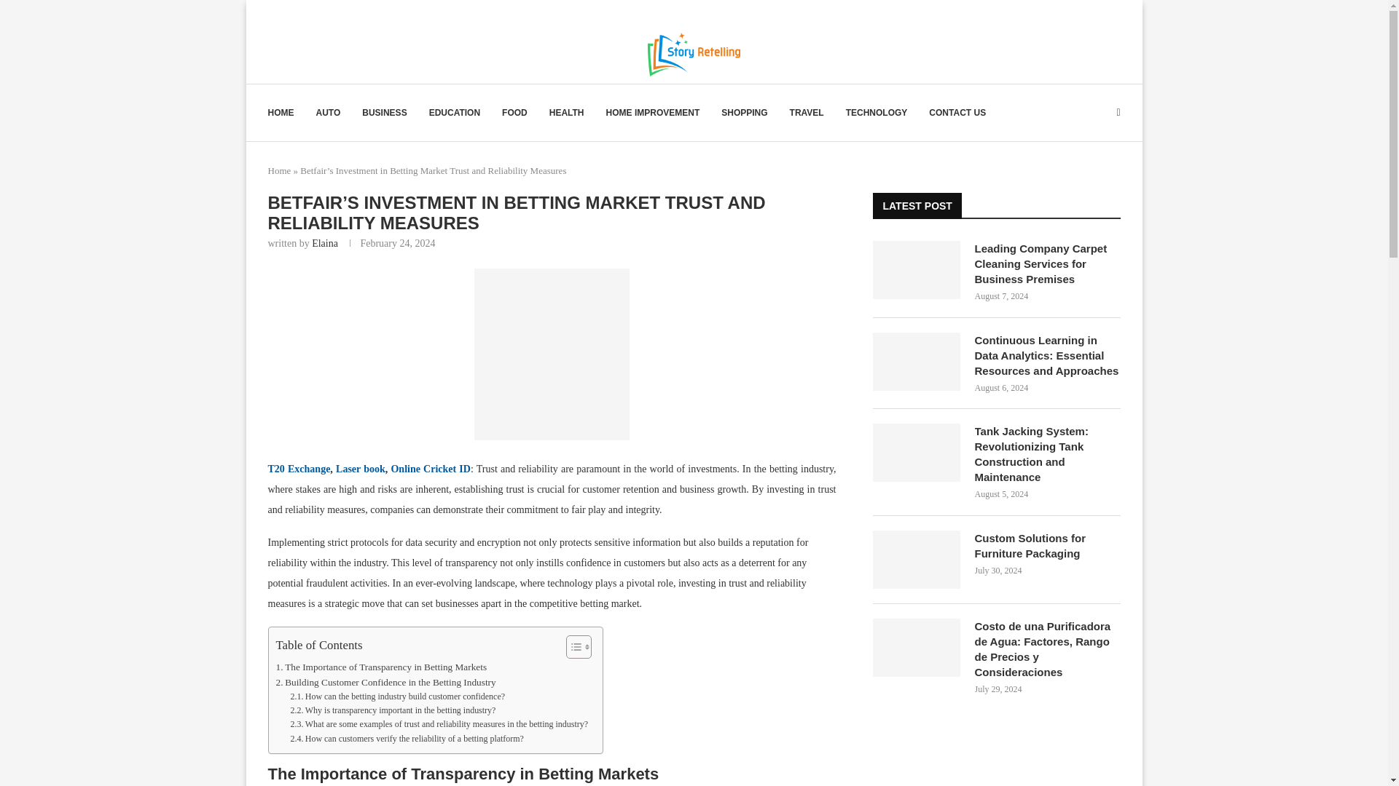  Describe the element at coordinates (385, 112) in the screenshot. I see `BUSINESS` at that location.